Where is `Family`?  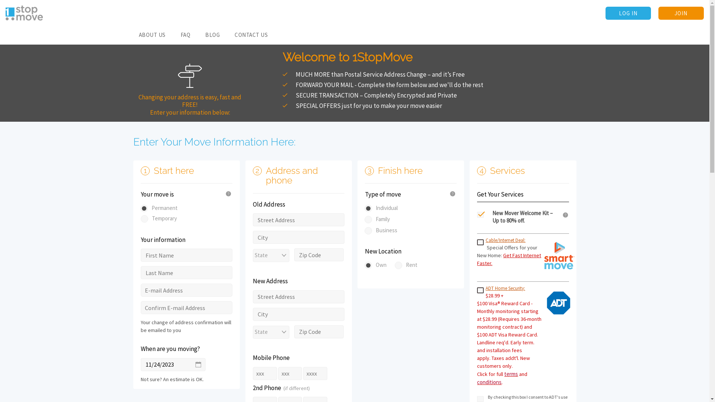 Family is located at coordinates (367, 219).